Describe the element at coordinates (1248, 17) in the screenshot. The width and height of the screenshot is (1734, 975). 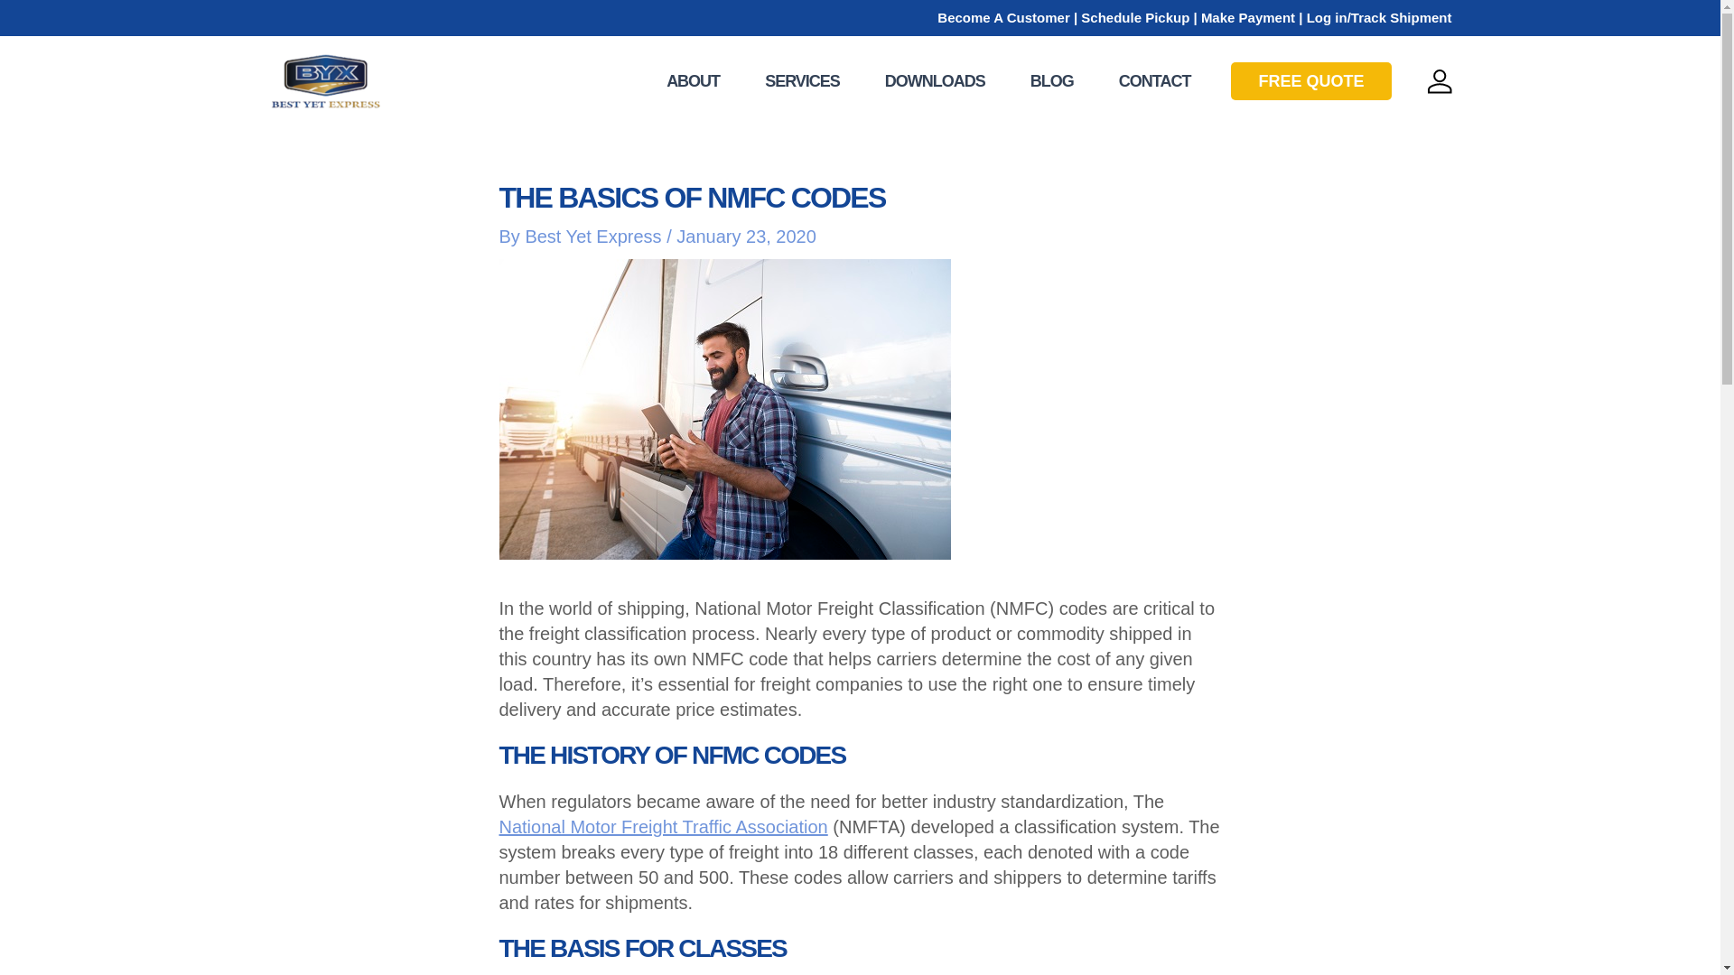
I see `Make Payment` at that location.